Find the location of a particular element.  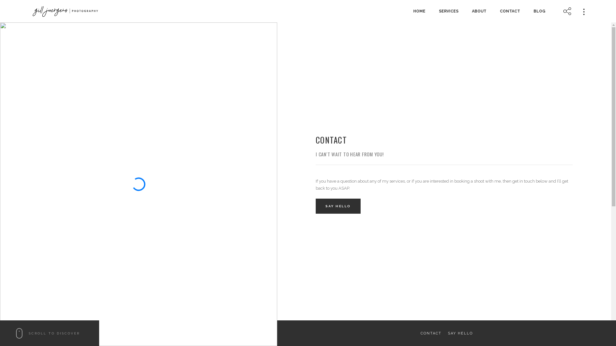

SAY HELLO is located at coordinates (460, 333).